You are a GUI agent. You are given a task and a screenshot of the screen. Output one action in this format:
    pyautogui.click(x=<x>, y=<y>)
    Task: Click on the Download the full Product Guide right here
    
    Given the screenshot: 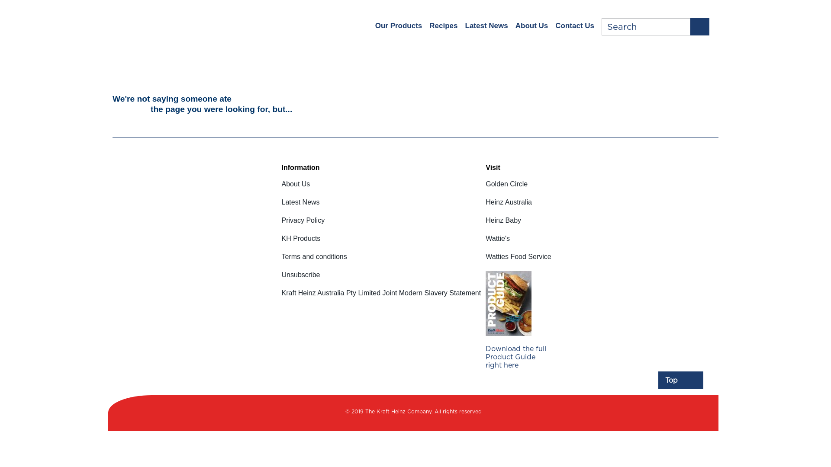 What is the action you would take?
    pyautogui.click(x=518, y=349)
    